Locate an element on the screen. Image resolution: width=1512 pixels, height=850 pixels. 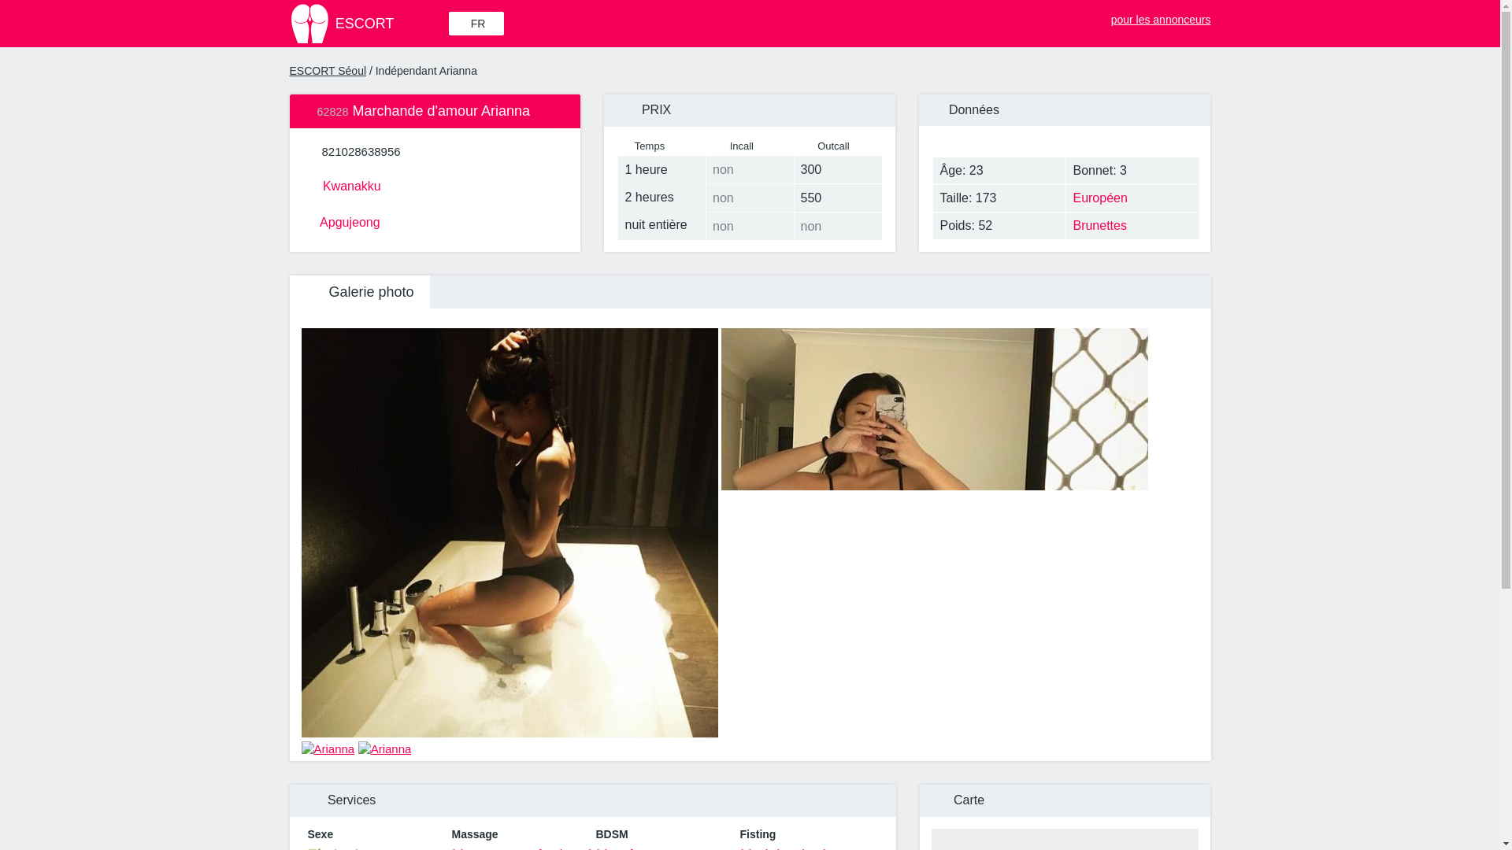
Kwanakku is located at coordinates (435, 184).